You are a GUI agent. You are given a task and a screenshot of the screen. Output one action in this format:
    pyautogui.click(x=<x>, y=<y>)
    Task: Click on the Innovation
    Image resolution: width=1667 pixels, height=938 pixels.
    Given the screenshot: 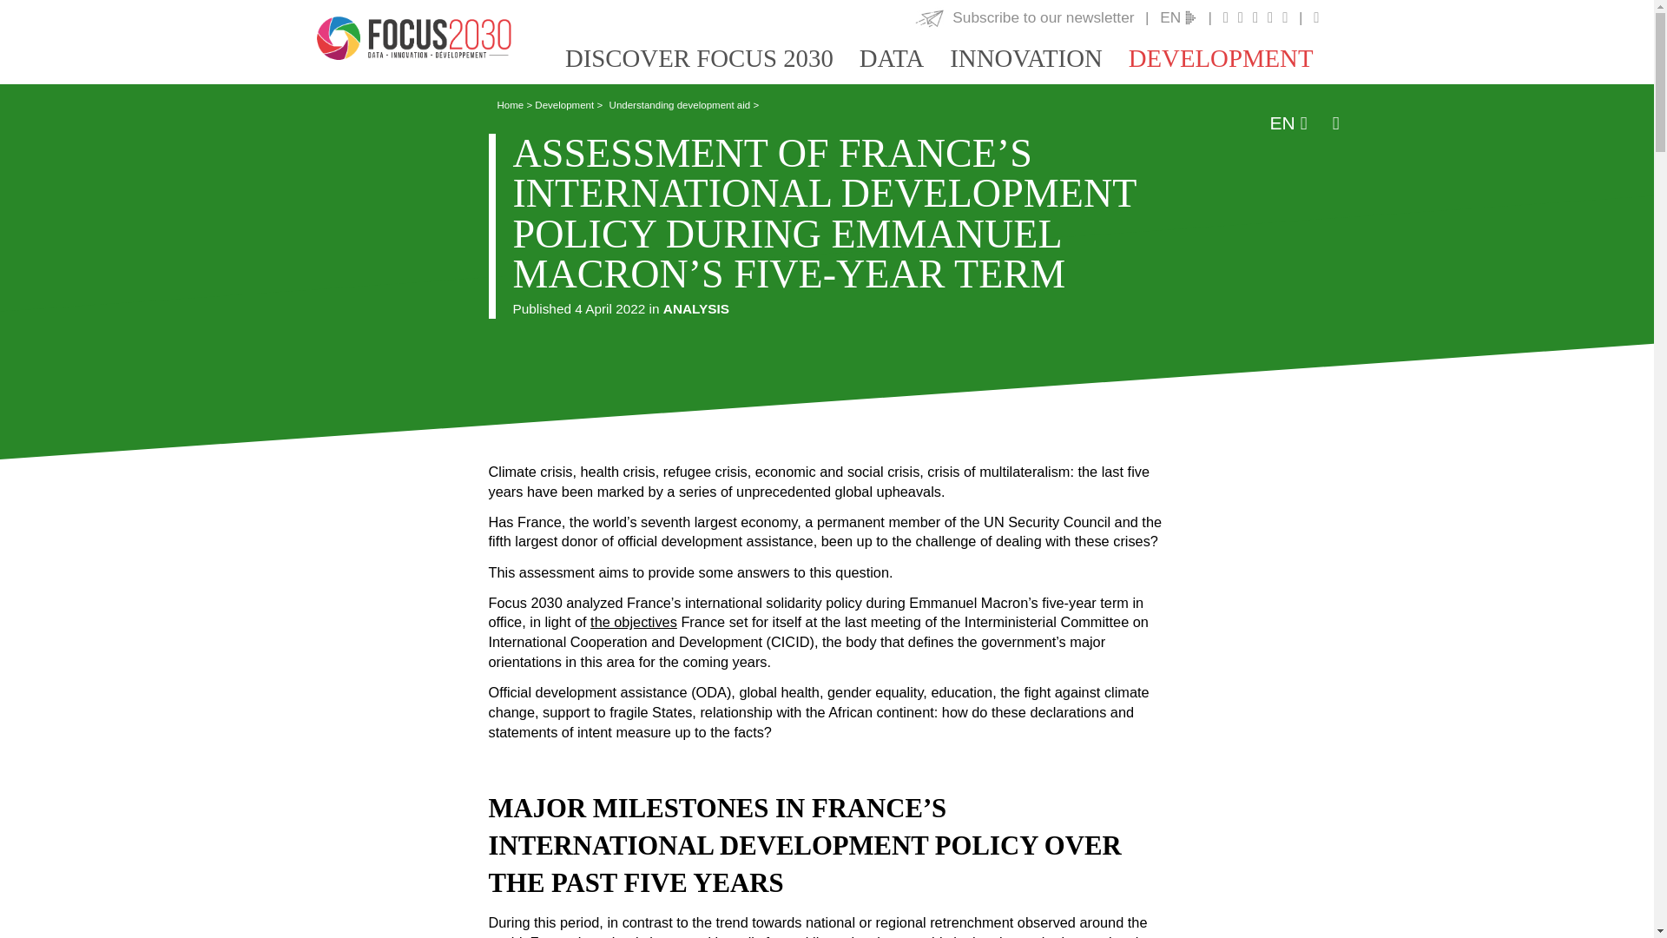 What is the action you would take?
    pyautogui.click(x=1038, y=57)
    